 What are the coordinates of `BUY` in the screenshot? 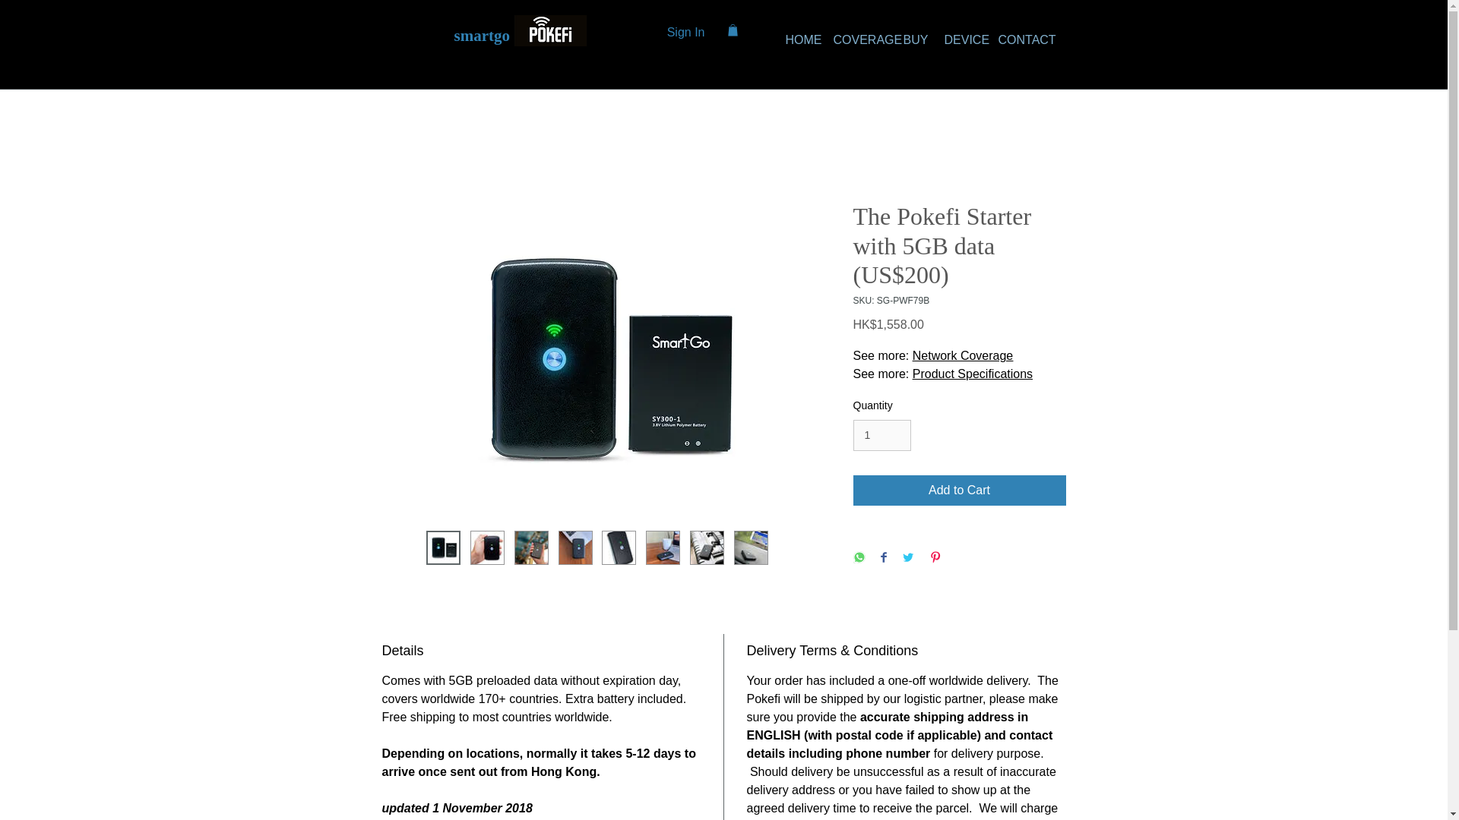 It's located at (912, 39).